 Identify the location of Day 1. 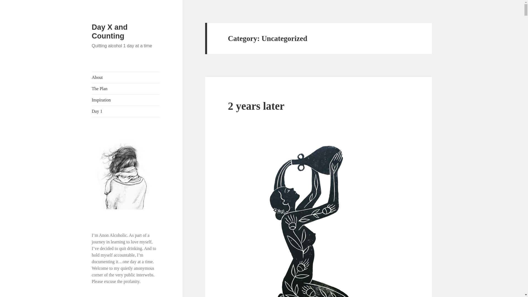
(126, 111).